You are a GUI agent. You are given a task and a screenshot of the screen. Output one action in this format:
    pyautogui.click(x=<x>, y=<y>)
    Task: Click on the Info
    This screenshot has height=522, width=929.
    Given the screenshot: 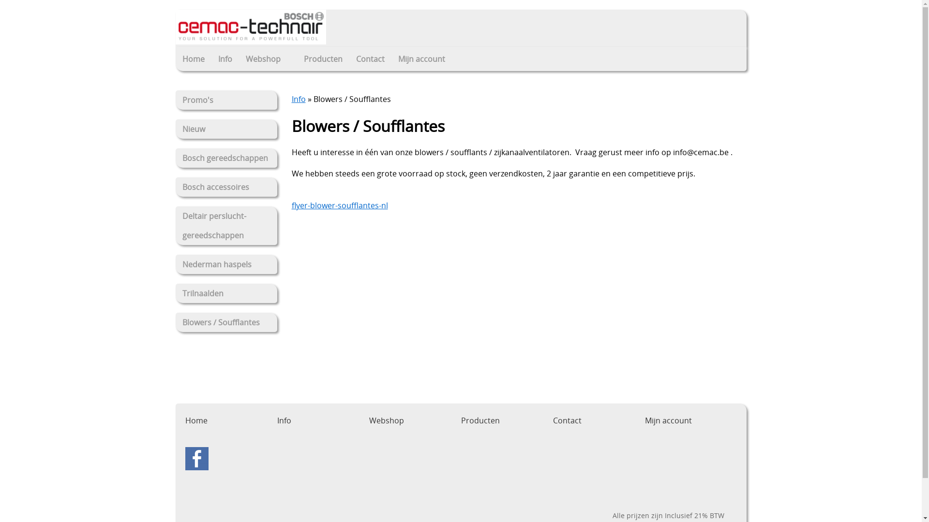 What is the action you would take?
    pyautogui.click(x=284, y=420)
    